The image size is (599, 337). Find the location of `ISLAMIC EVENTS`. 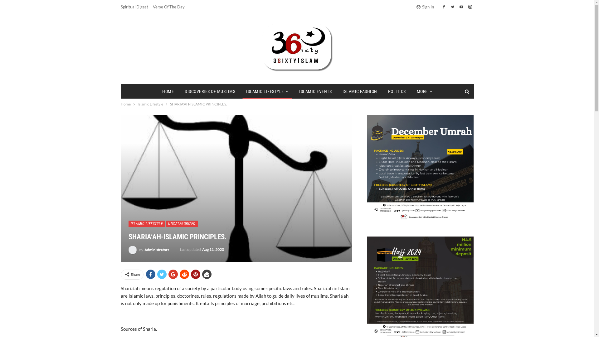

ISLAMIC EVENTS is located at coordinates (315, 91).